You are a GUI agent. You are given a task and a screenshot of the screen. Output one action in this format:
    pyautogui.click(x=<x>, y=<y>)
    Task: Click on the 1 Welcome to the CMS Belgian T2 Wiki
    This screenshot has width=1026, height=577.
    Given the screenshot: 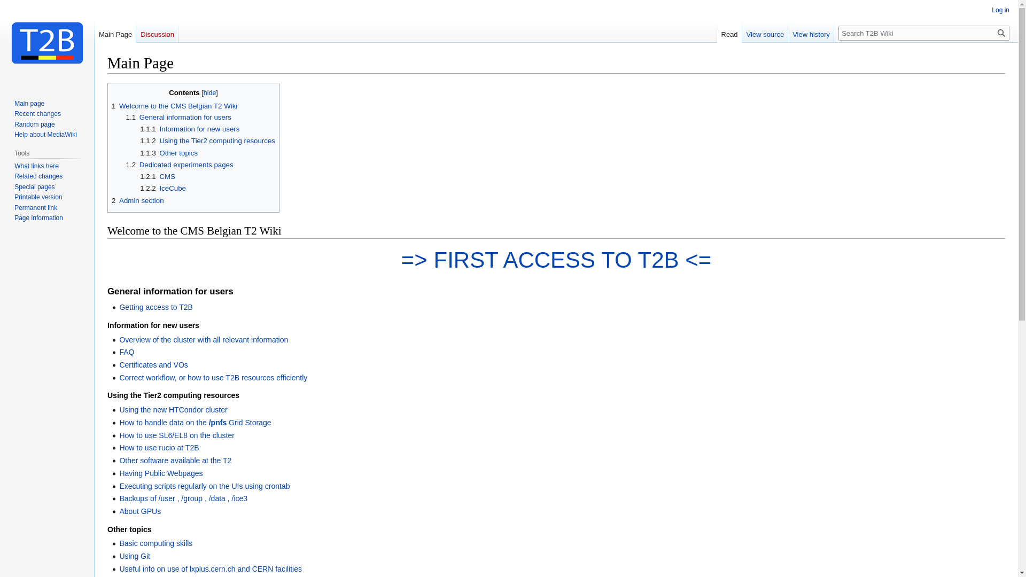 What is the action you would take?
    pyautogui.click(x=174, y=106)
    